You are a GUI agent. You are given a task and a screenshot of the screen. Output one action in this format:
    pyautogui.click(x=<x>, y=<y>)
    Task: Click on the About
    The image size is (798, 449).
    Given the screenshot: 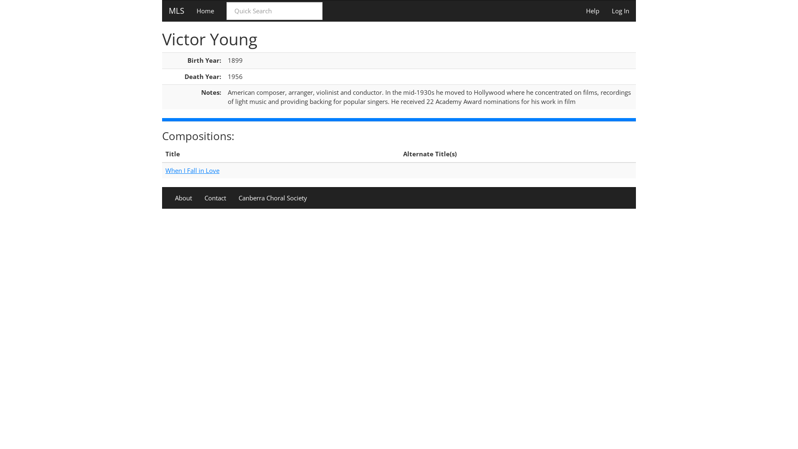 What is the action you would take?
    pyautogui.click(x=184, y=198)
    